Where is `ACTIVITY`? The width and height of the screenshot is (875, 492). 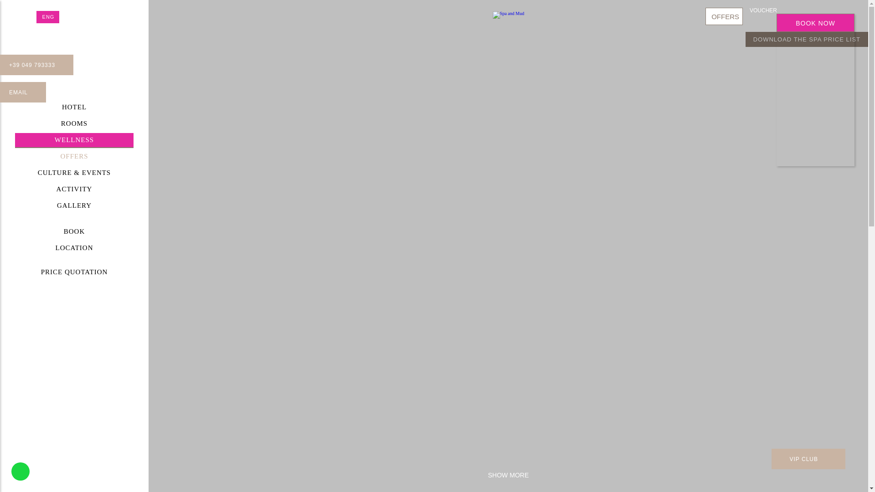
ACTIVITY is located at coordinates (74, 190).